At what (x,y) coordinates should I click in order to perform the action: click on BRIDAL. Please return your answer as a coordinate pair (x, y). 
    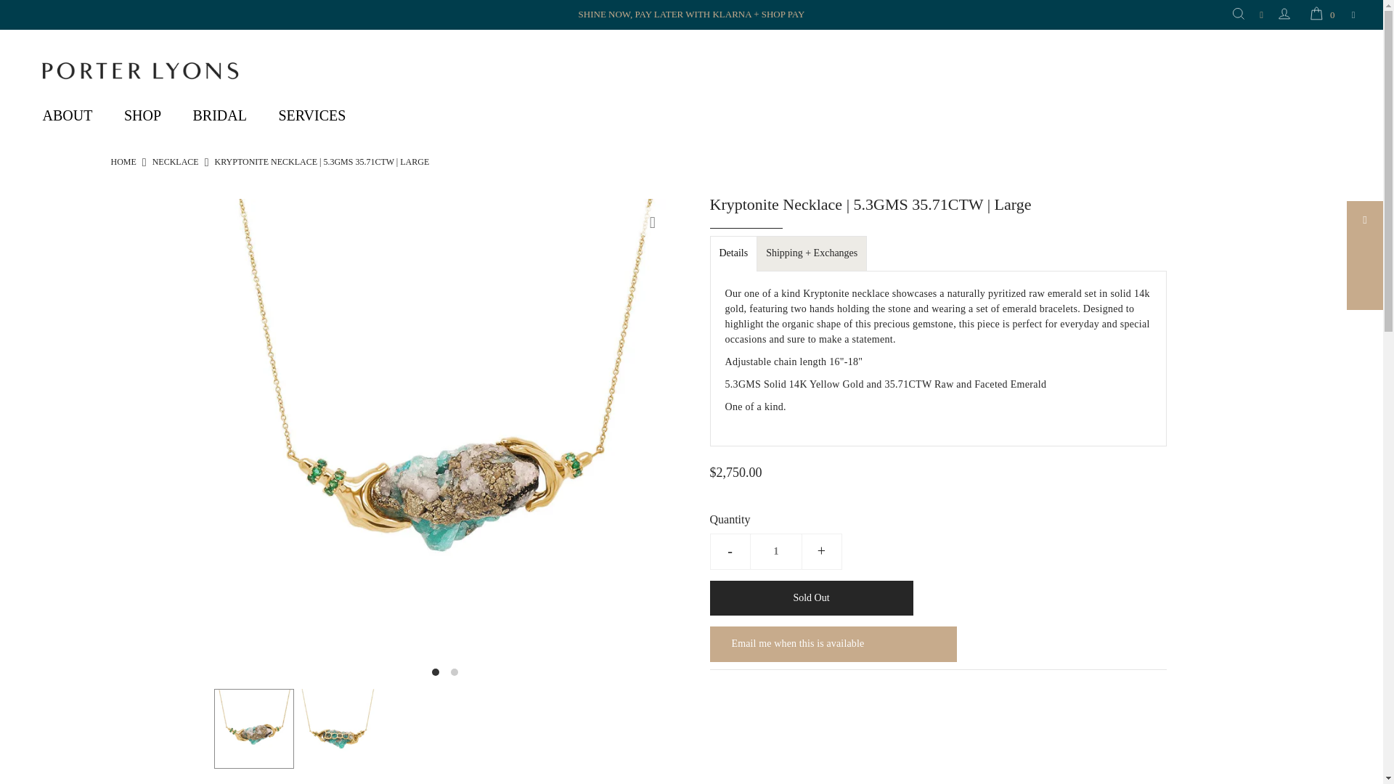
    Looking at the image, I should click on (219, 115).